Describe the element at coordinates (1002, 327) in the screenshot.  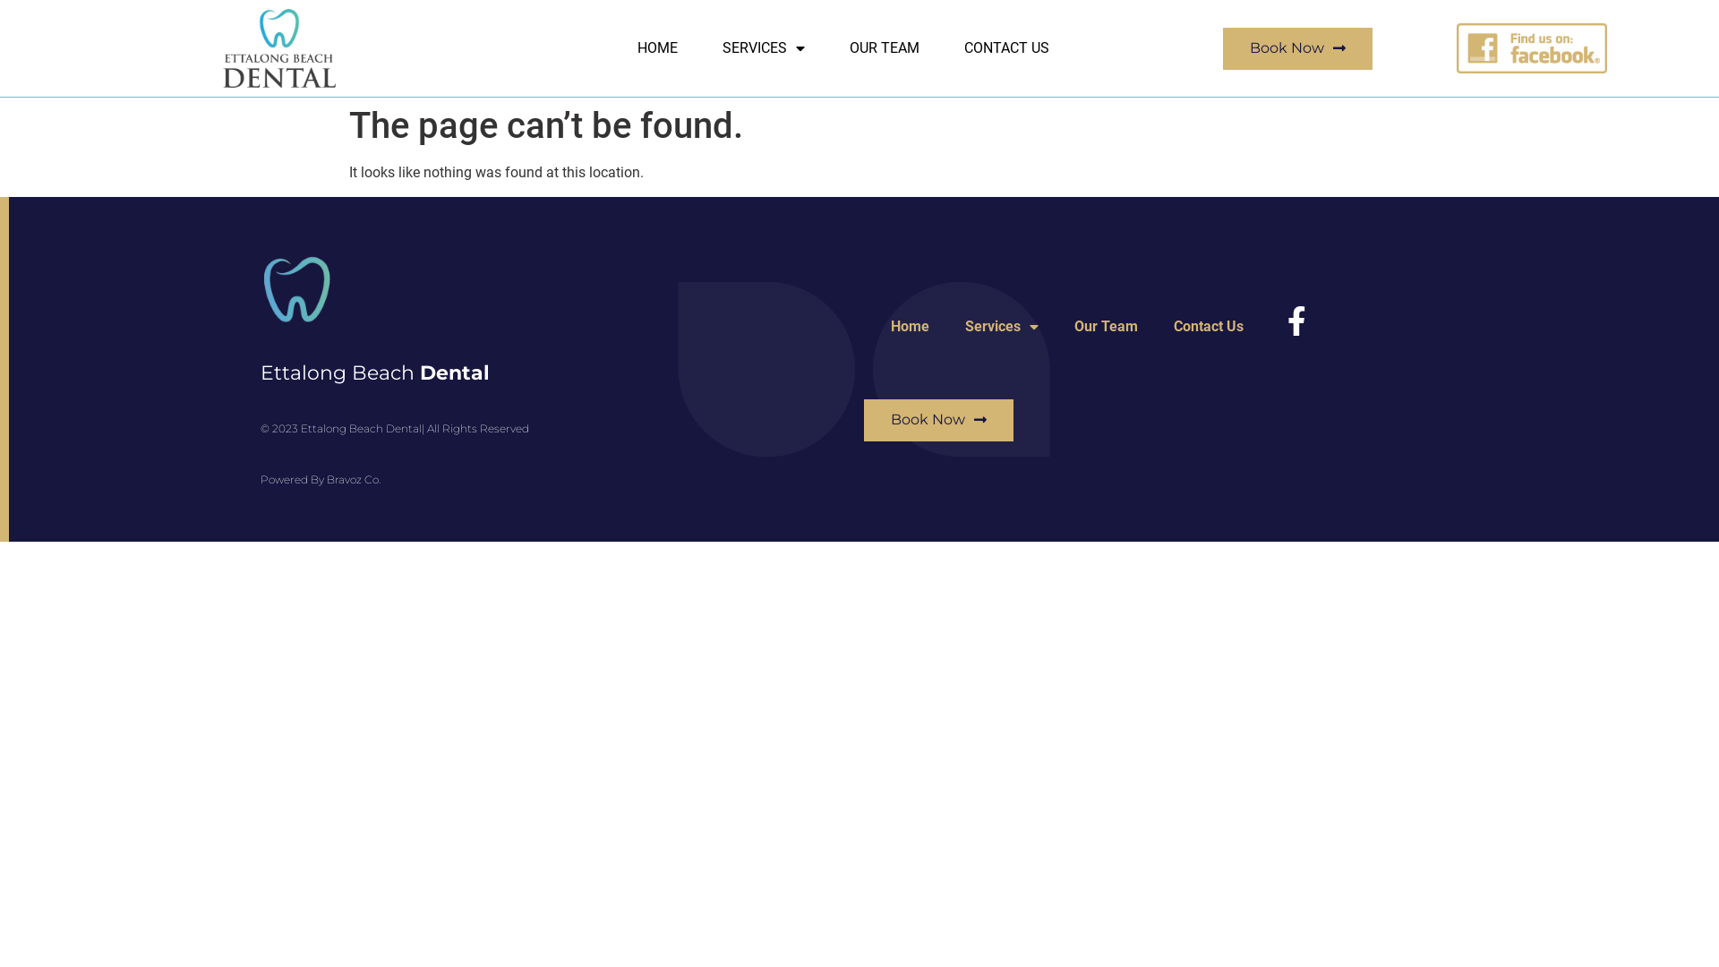
I see `Services` at that location.